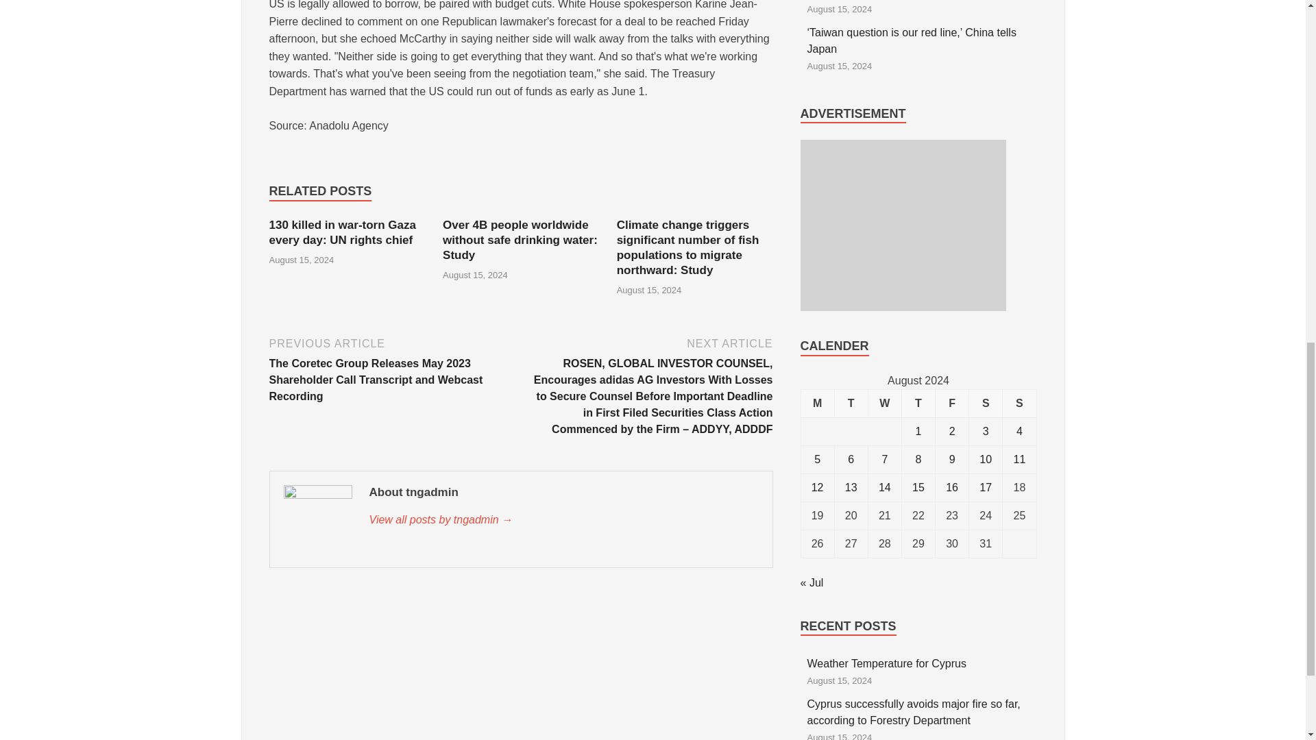  Describe the element at coordinates (884, 403) in the screenshot. I see `Wednesday` at that location.